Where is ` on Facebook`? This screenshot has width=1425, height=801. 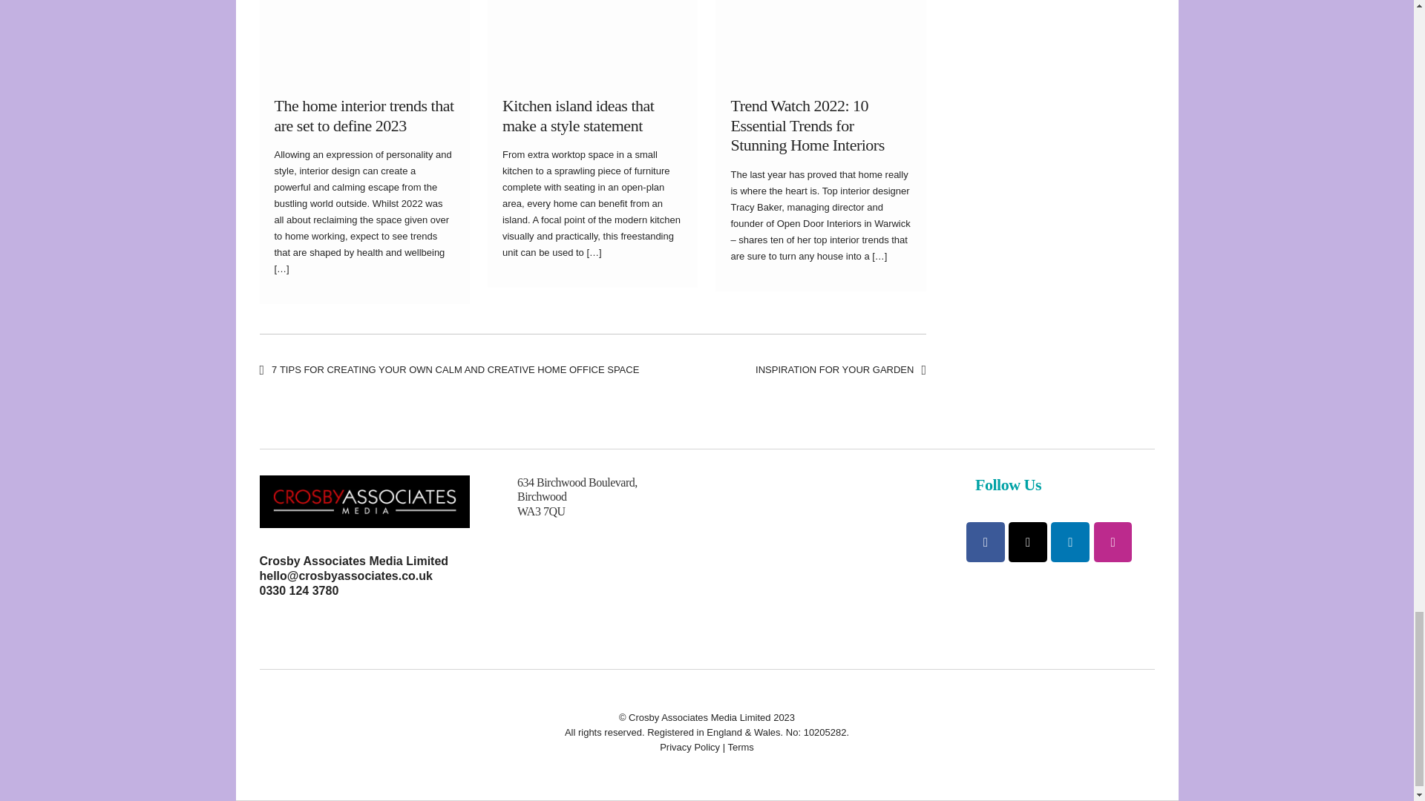
 on Facebook is located at coordinates (985, 542).